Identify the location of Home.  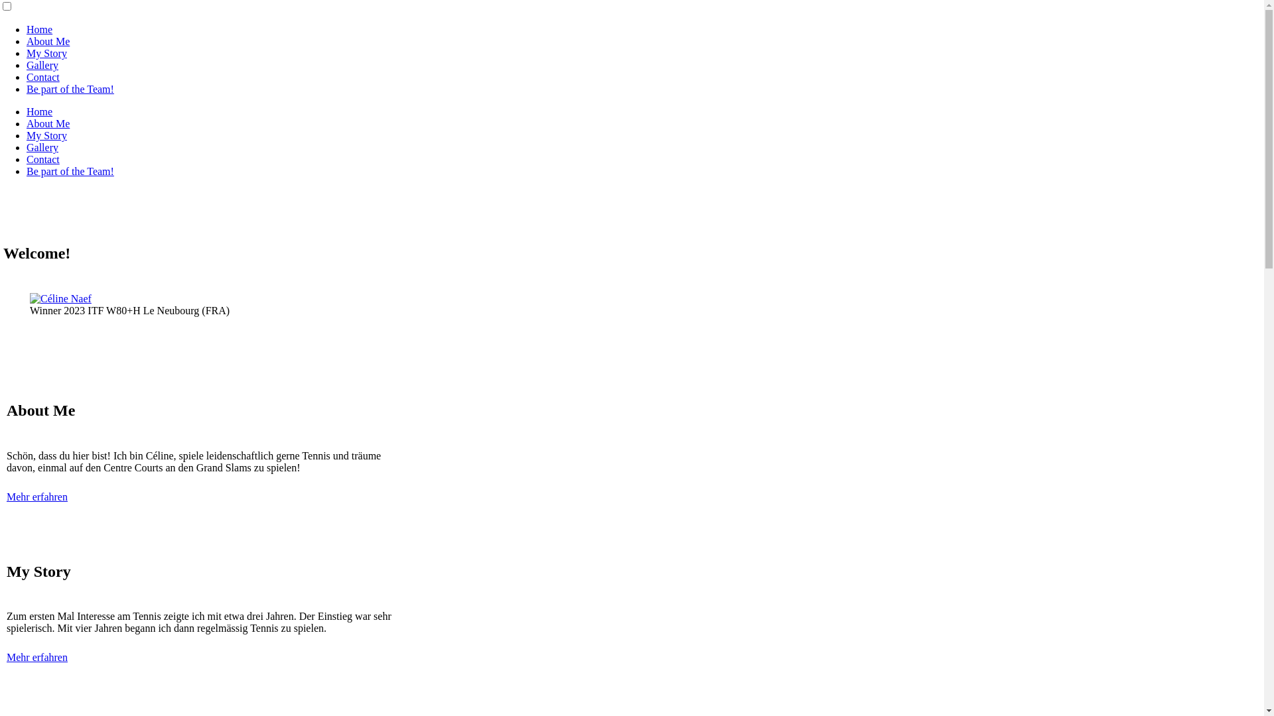
(40, 29).